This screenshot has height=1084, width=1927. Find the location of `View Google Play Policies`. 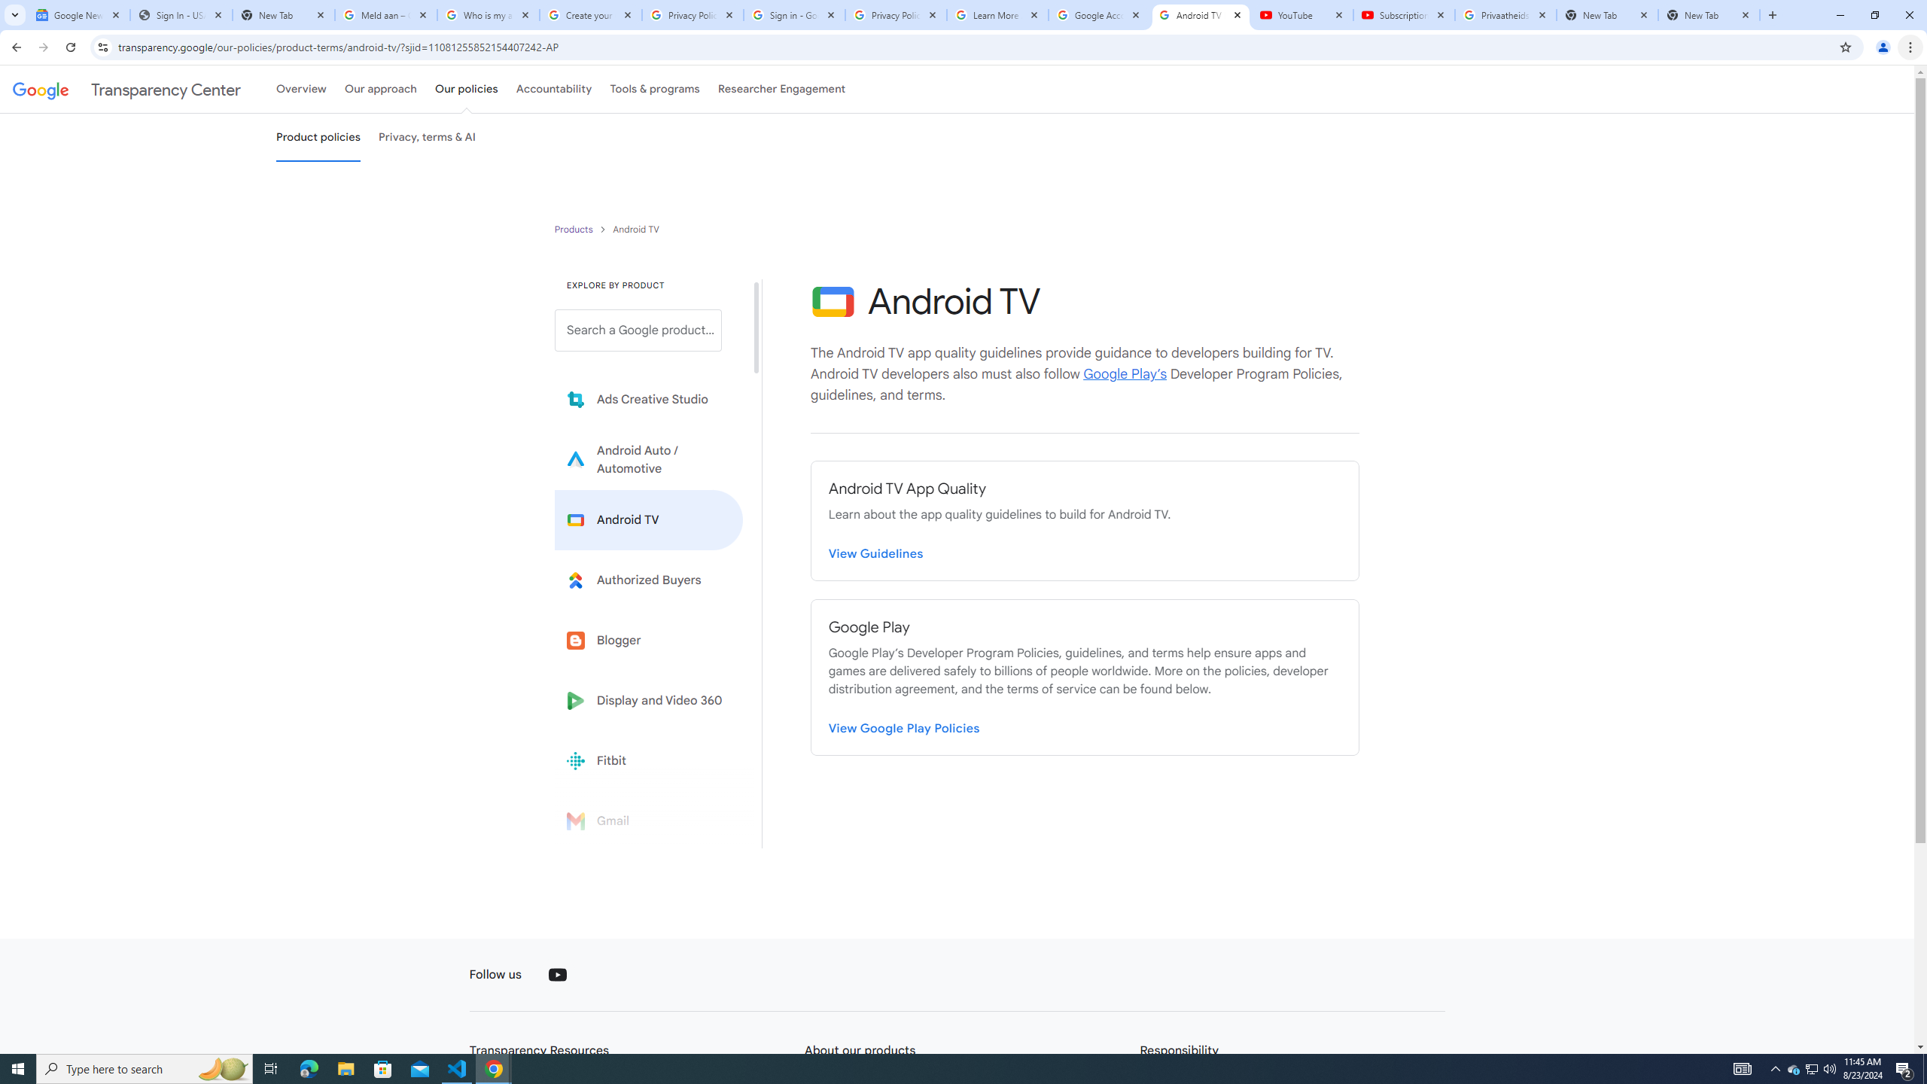

View Google Play Policies is located at coordinates (905, 726).